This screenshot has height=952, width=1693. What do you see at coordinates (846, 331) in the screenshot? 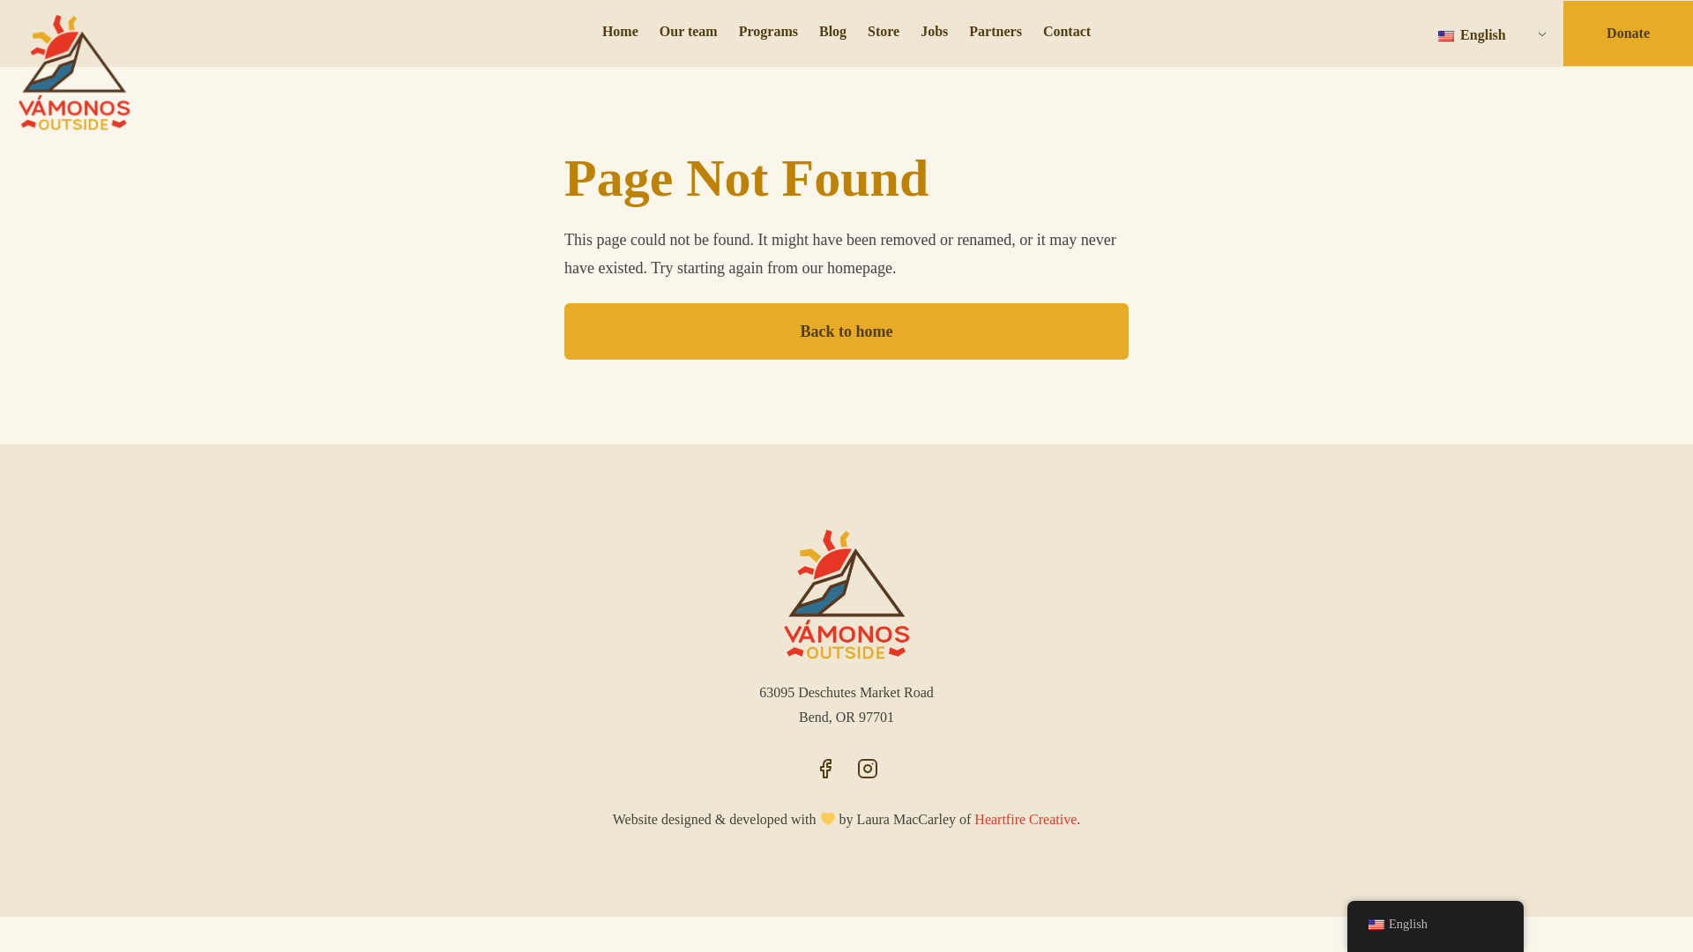
I see `Back to home` at bounding box center [846, 331].